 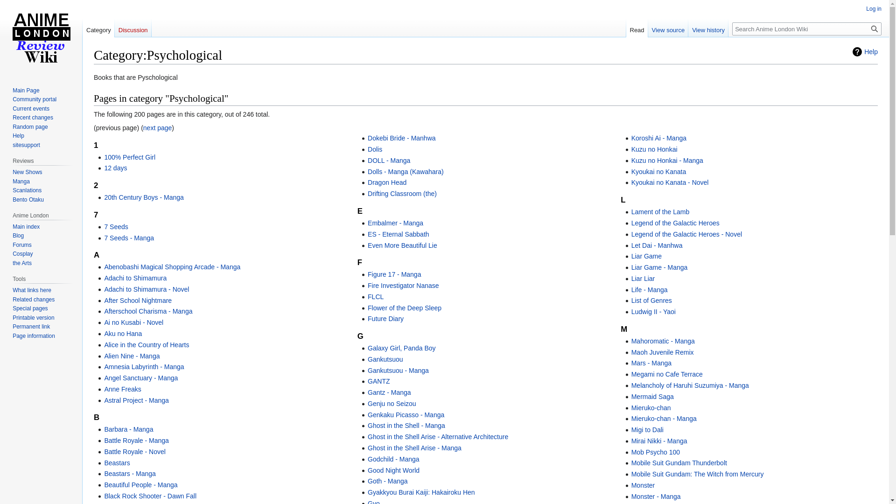 What do you see at coordinates (421, 492) in the screenshot?
I see `Gyakkyou Burai Kaiji: Hakairoku Hen` at bounding box center [421, 492].